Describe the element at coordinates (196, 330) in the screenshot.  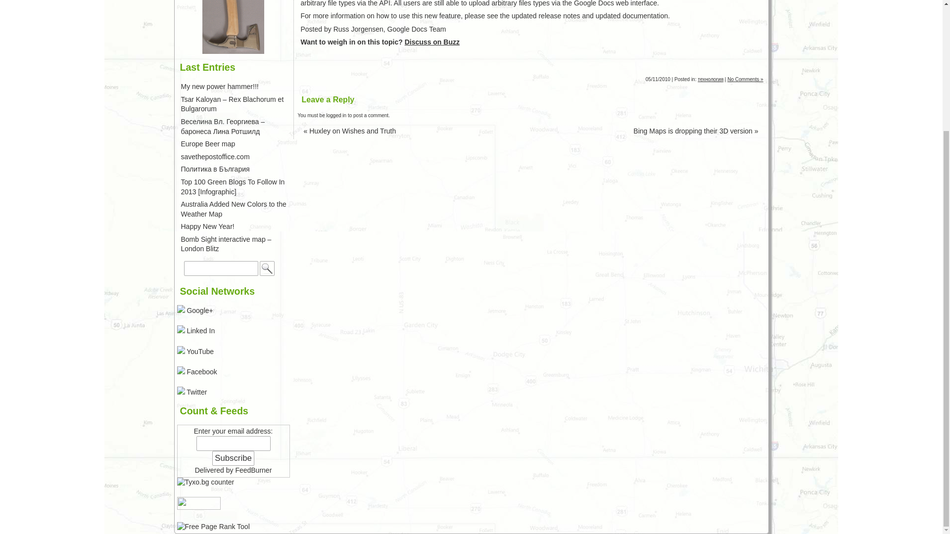
I see `Linked In` at that location.